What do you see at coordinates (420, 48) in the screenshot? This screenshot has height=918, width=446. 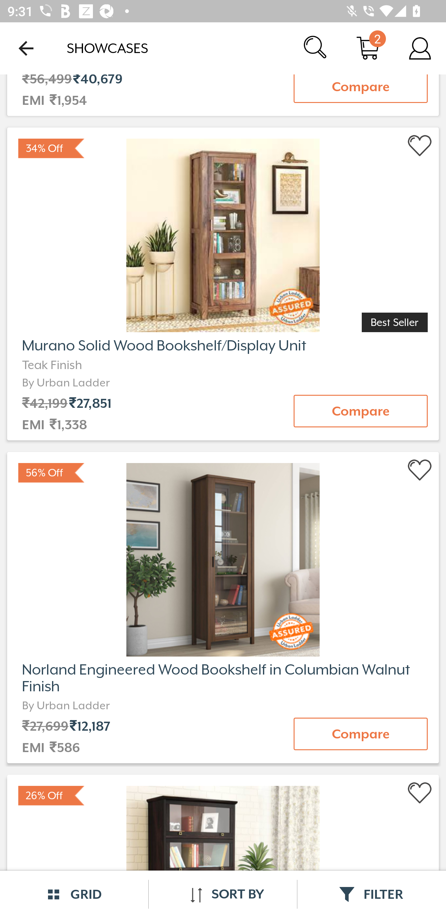 I see `Account Details` at bounding box center [420, 48].